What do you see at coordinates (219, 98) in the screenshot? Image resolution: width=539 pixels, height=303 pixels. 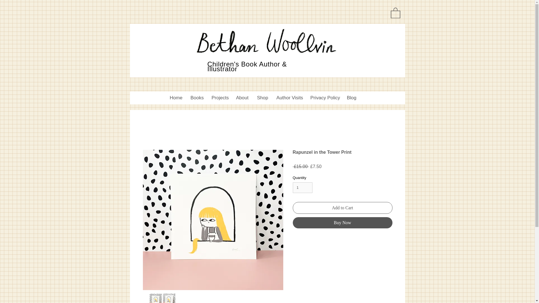 I see `Projects` at bounding box center [219, 98].